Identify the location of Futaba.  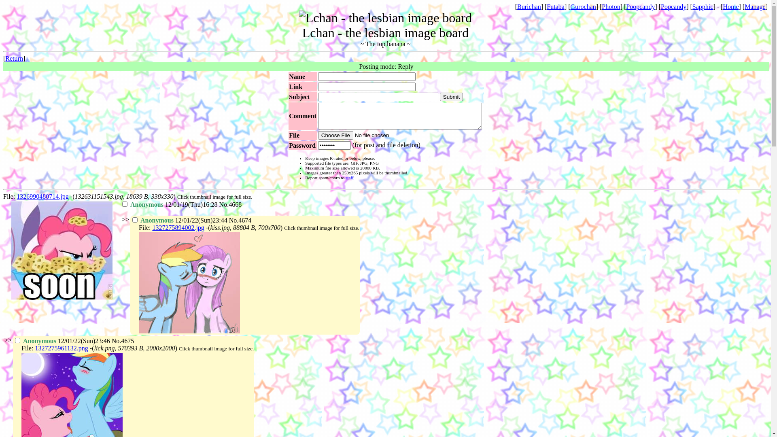
(556, 6).